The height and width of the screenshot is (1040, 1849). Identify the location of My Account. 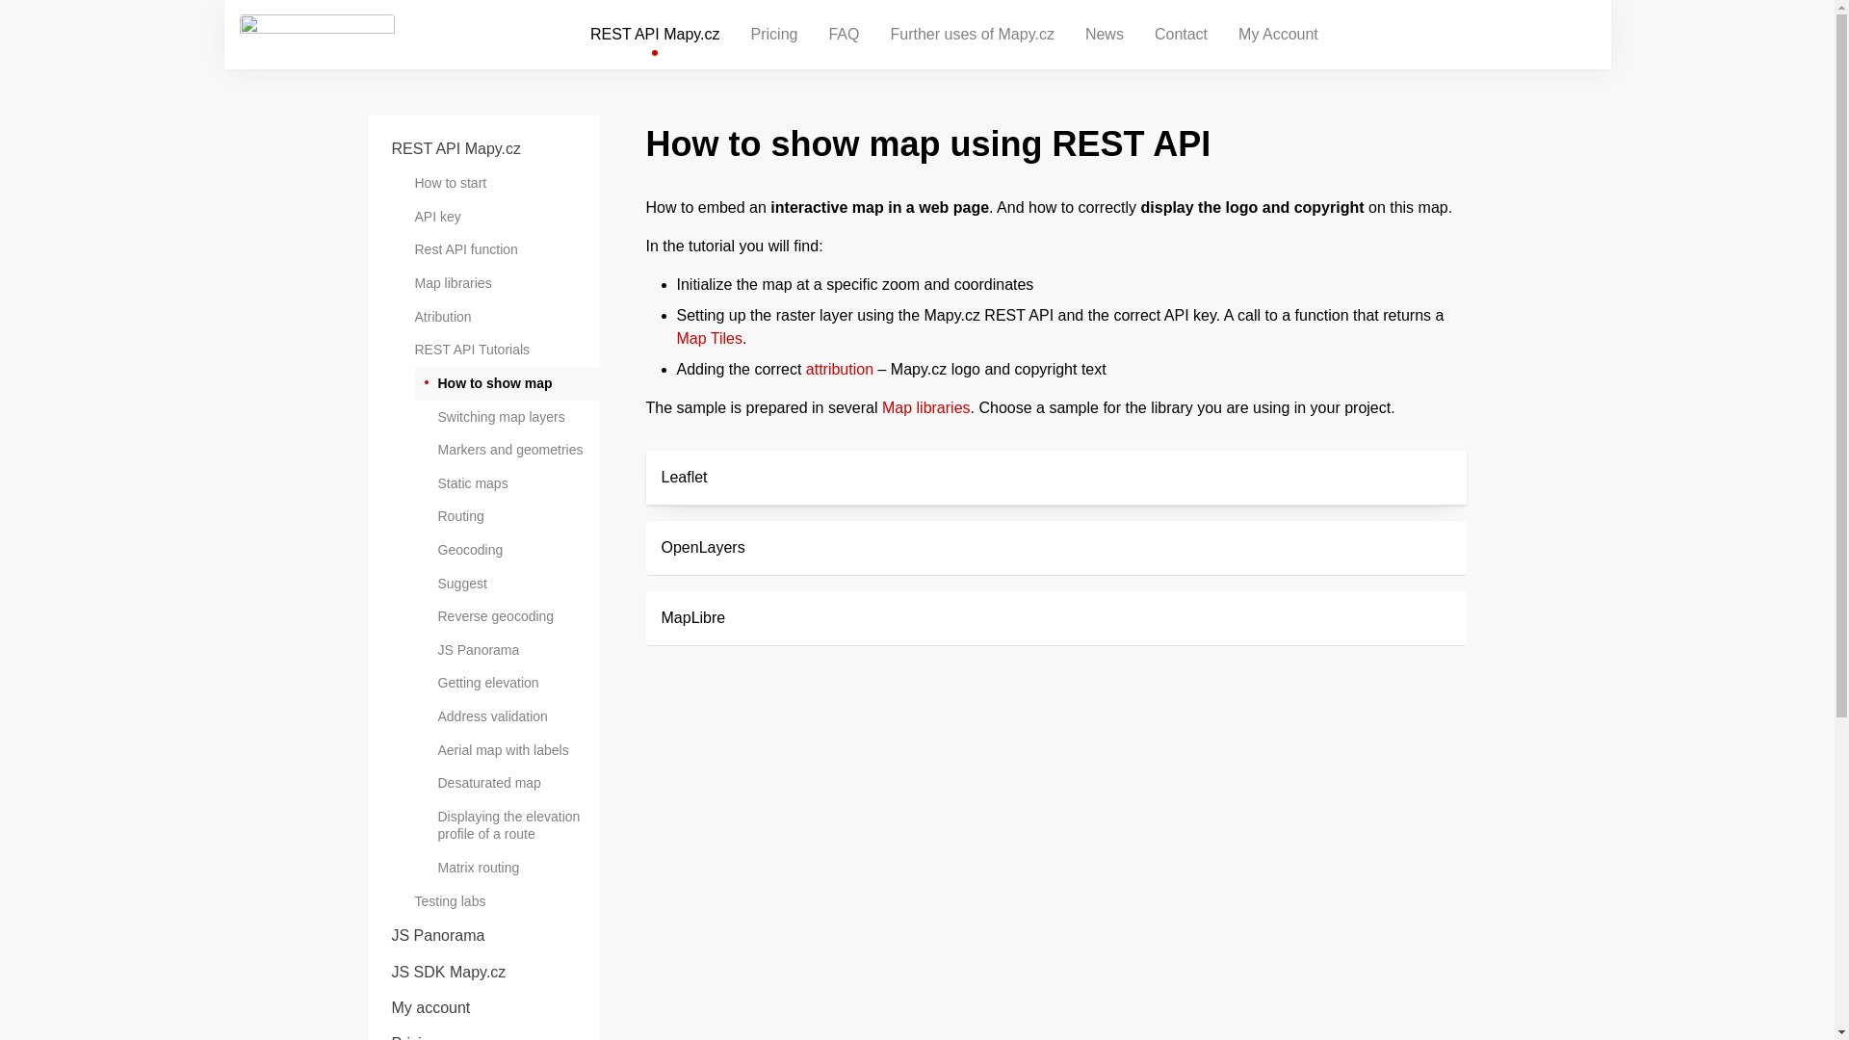
(1277, 35).